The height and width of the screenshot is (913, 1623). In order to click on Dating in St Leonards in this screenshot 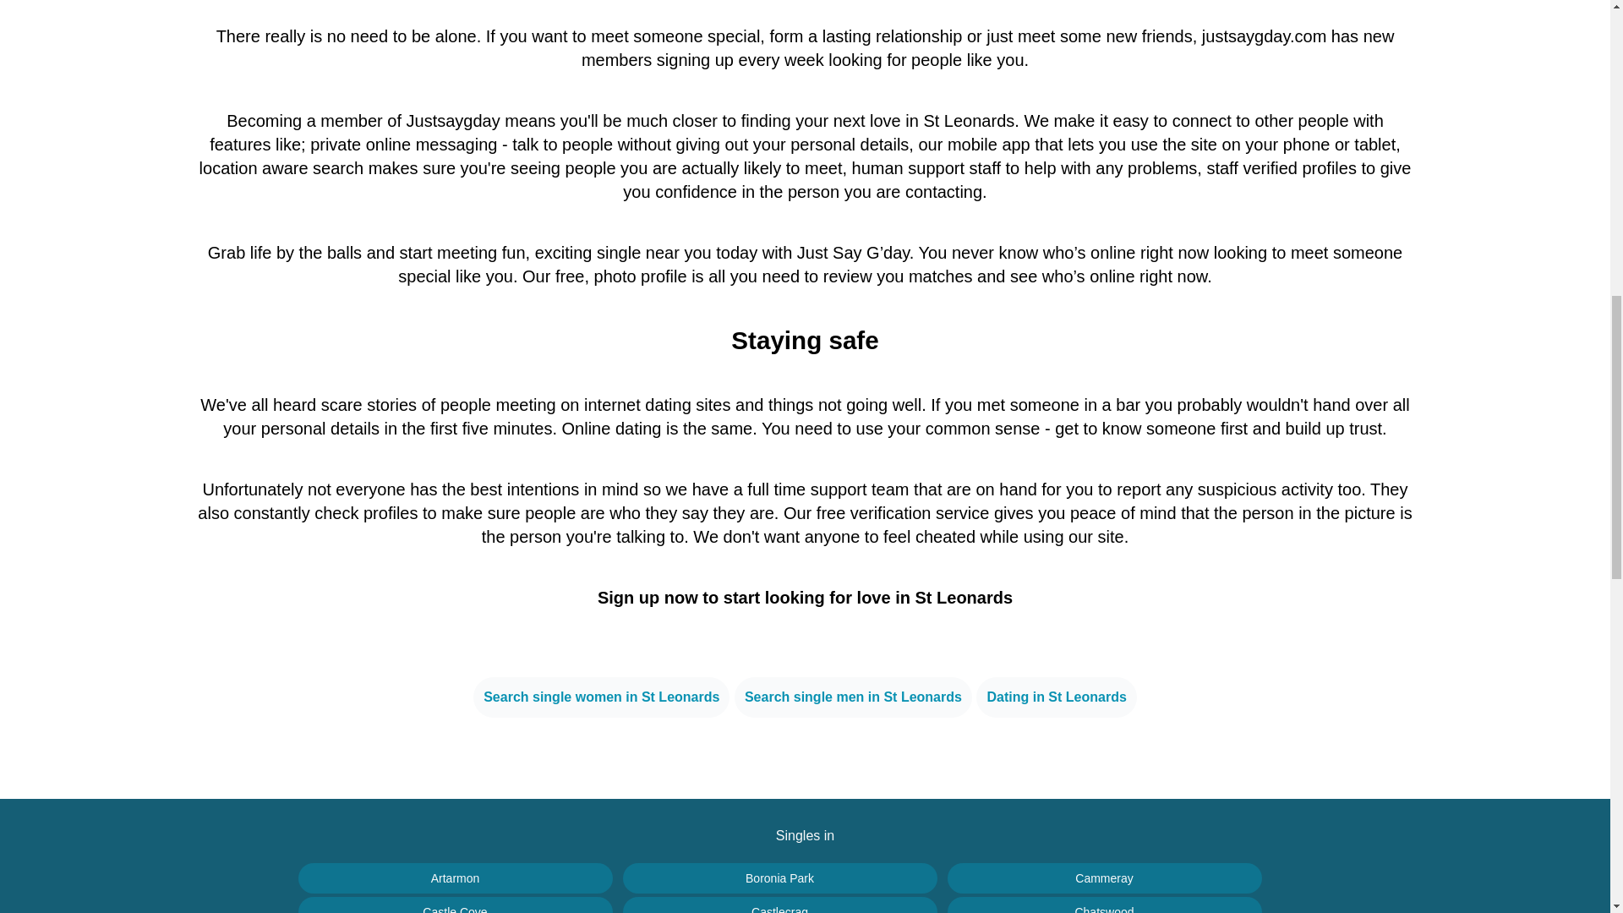, I will do `click(1057, 697)`.